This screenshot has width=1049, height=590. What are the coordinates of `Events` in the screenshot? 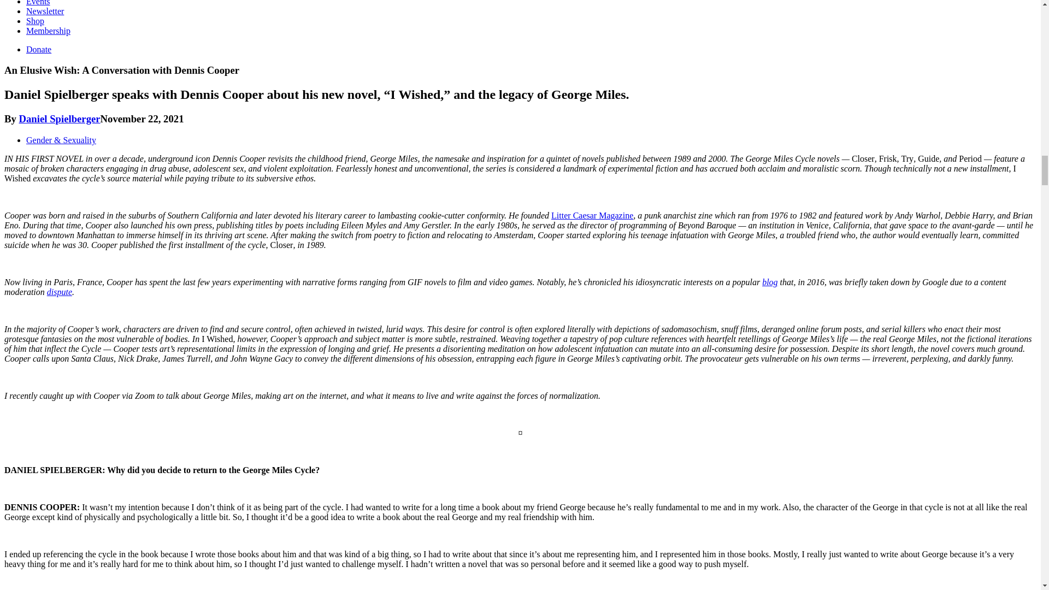 It's located at (38, 3).